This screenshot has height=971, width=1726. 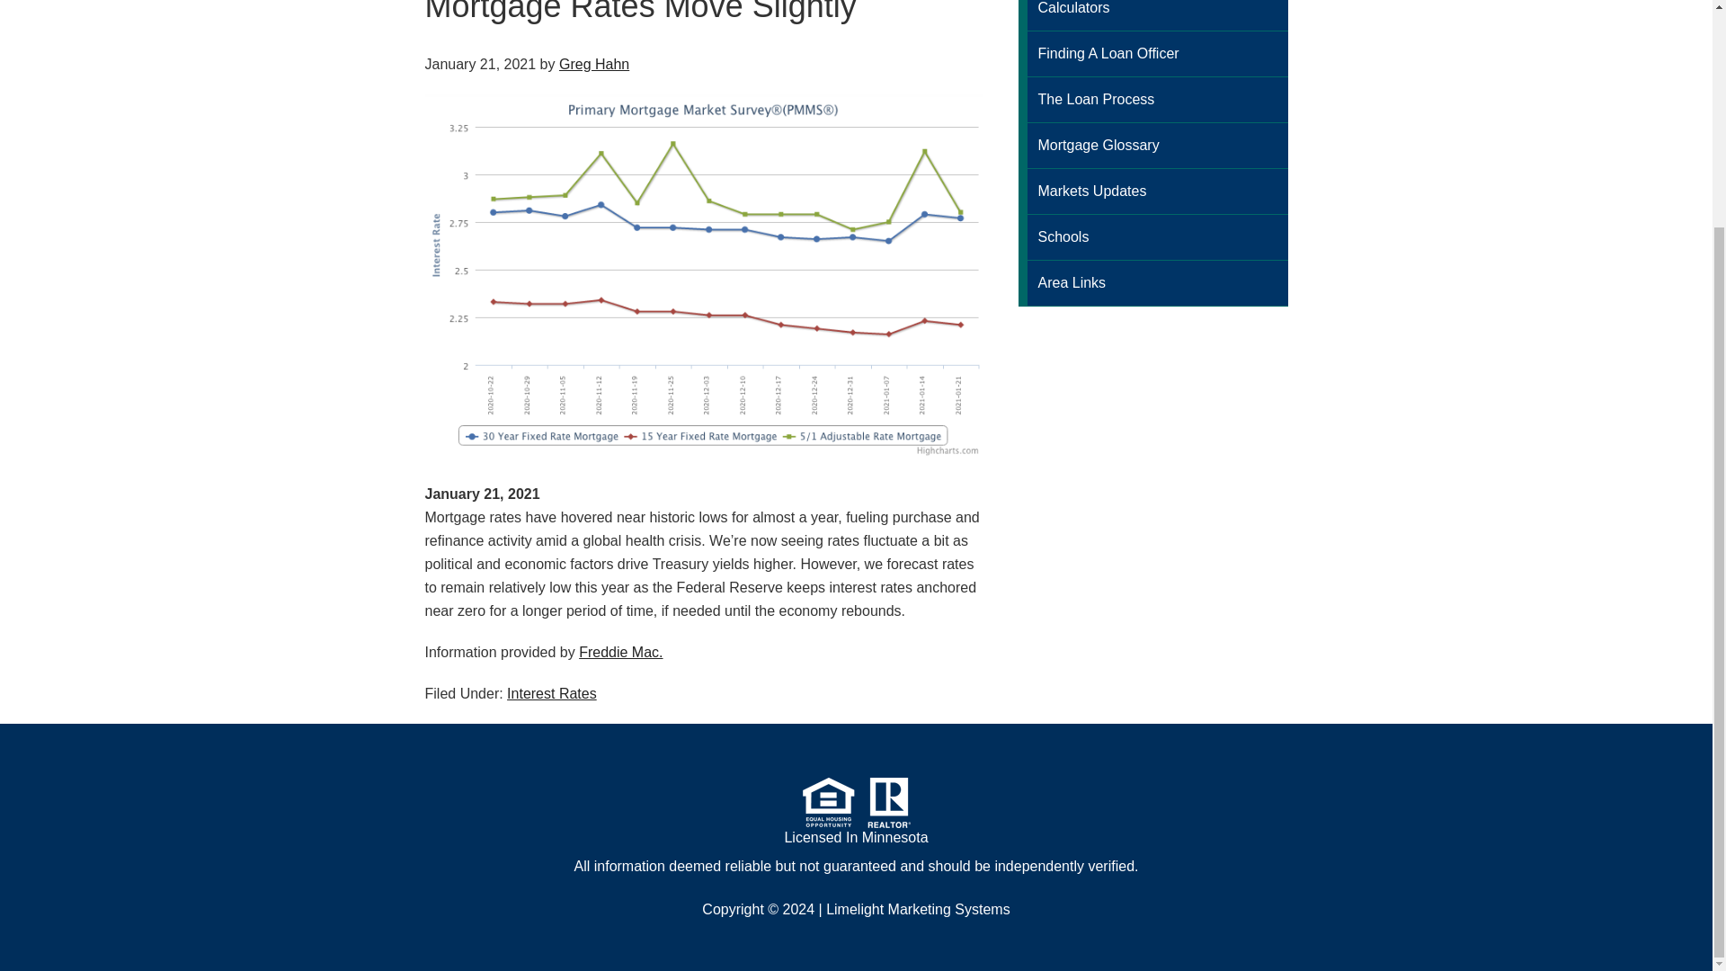 What do you see at coordinates (1152, 146) in the screenshot?
I see `Mortgage Glossary` at bounding box center [1152, 146].